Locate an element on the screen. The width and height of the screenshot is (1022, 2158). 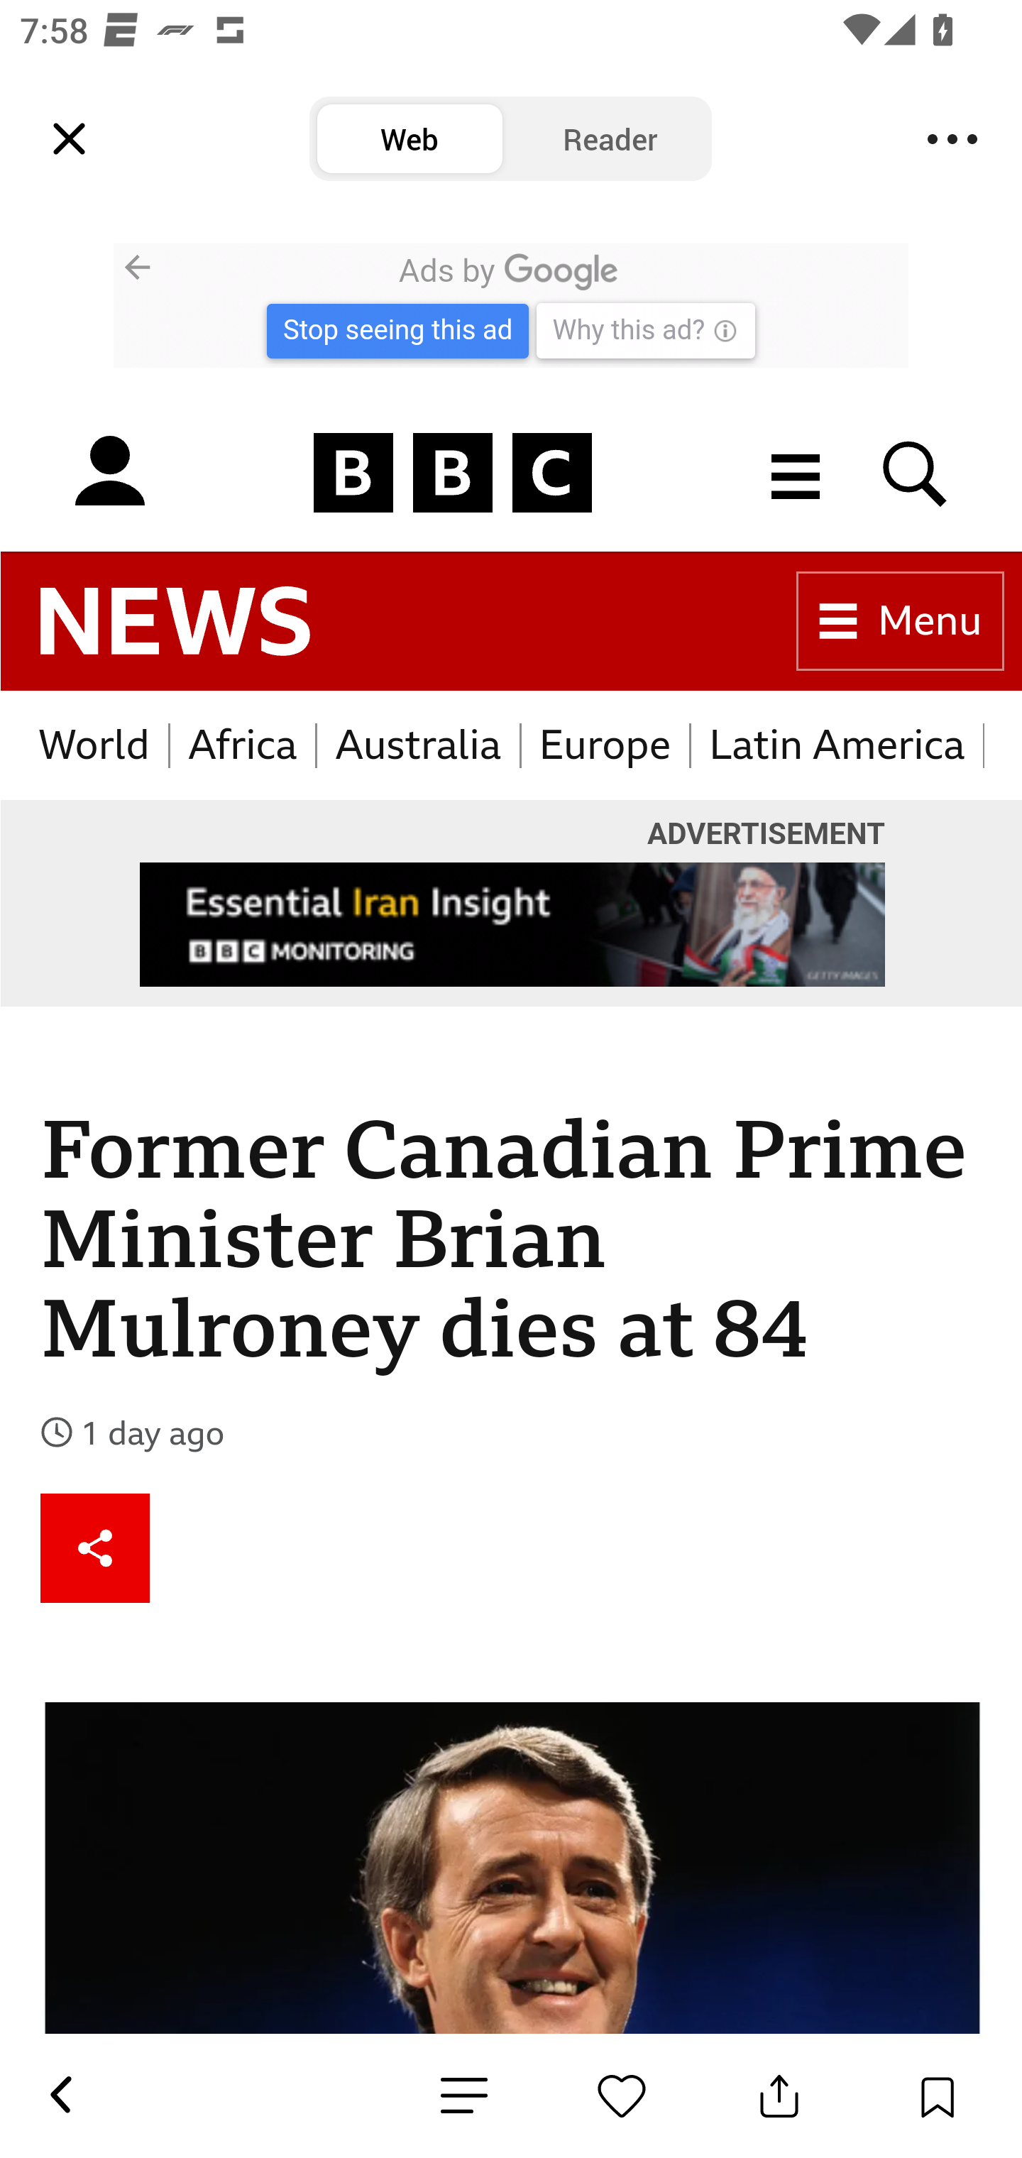
Back Button is located at coordinates (60, 2096).